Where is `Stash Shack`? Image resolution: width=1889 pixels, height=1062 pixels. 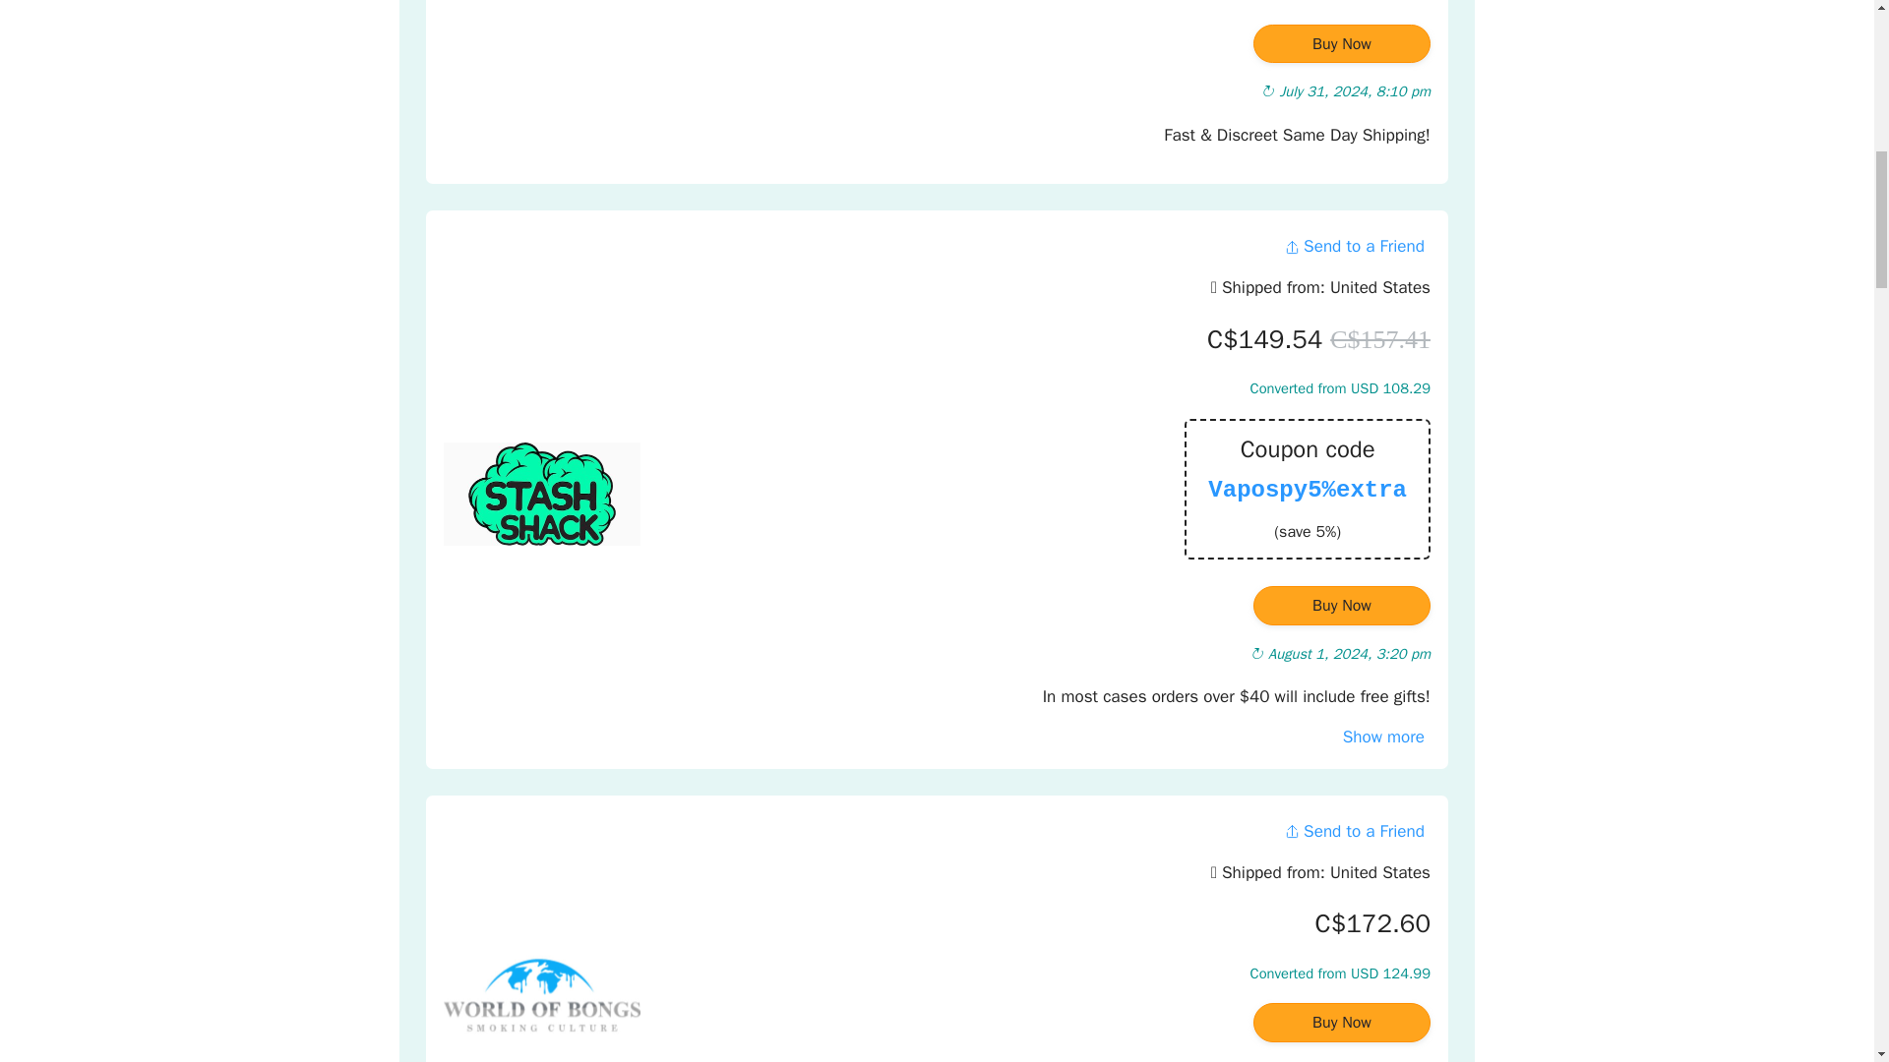 Stash Shack is located at coordinates (541, 494).